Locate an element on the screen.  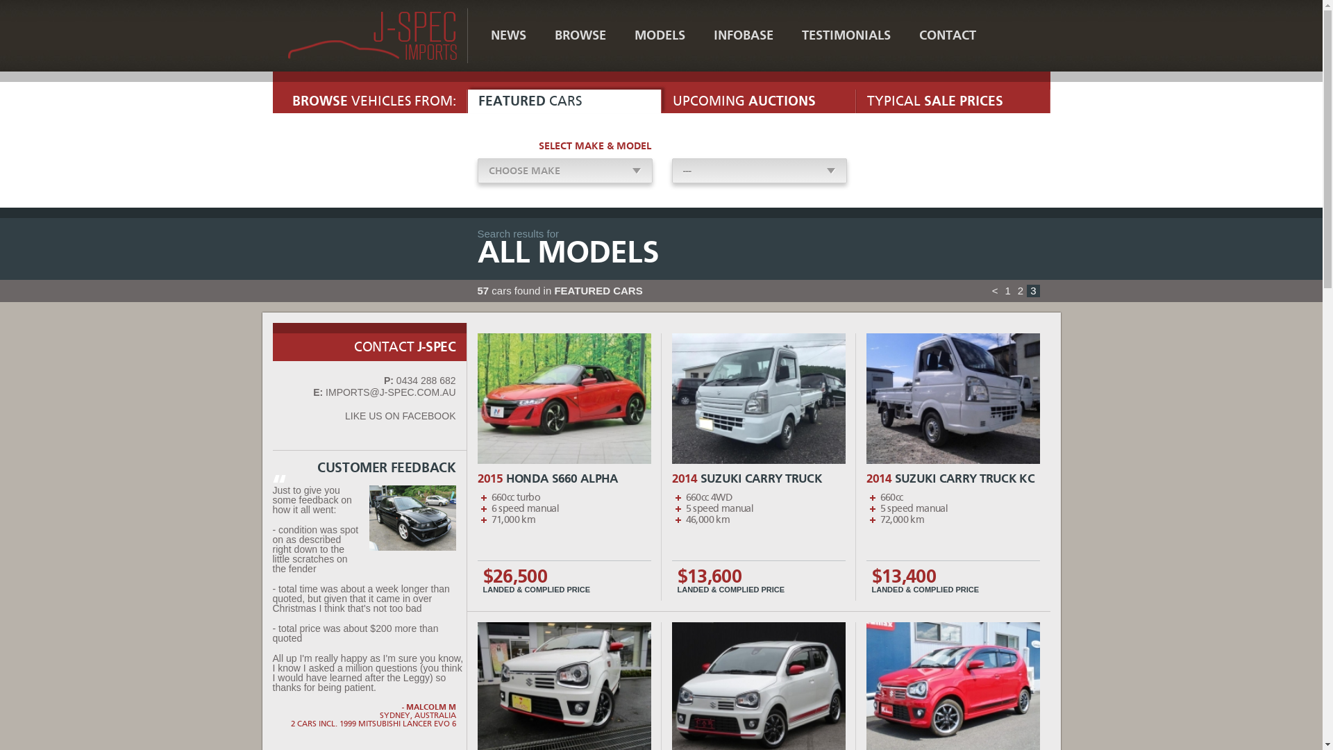
LIKE US ON FACEBOOK is located at coordinates (401, 416).